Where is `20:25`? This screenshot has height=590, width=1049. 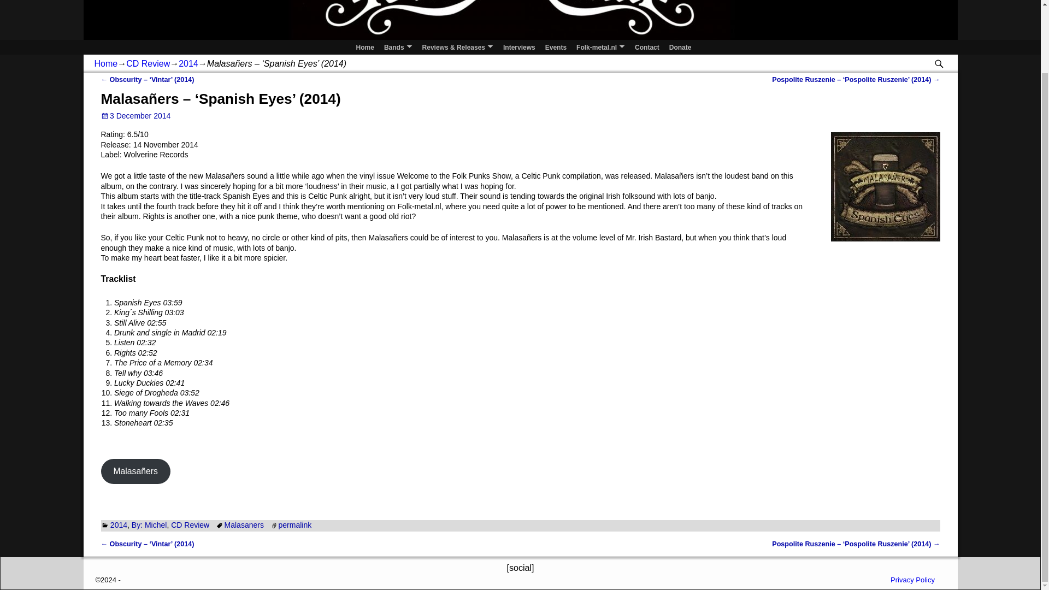
20:25 is located at coordinates (135, 116).